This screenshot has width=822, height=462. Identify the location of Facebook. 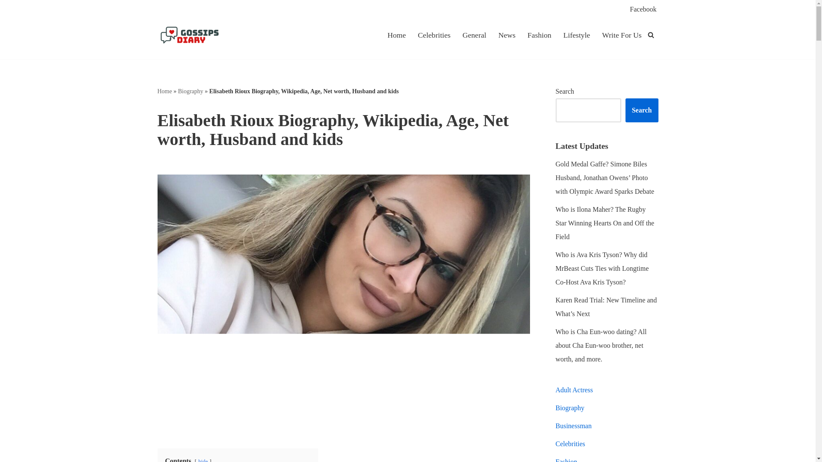
(643, 9).